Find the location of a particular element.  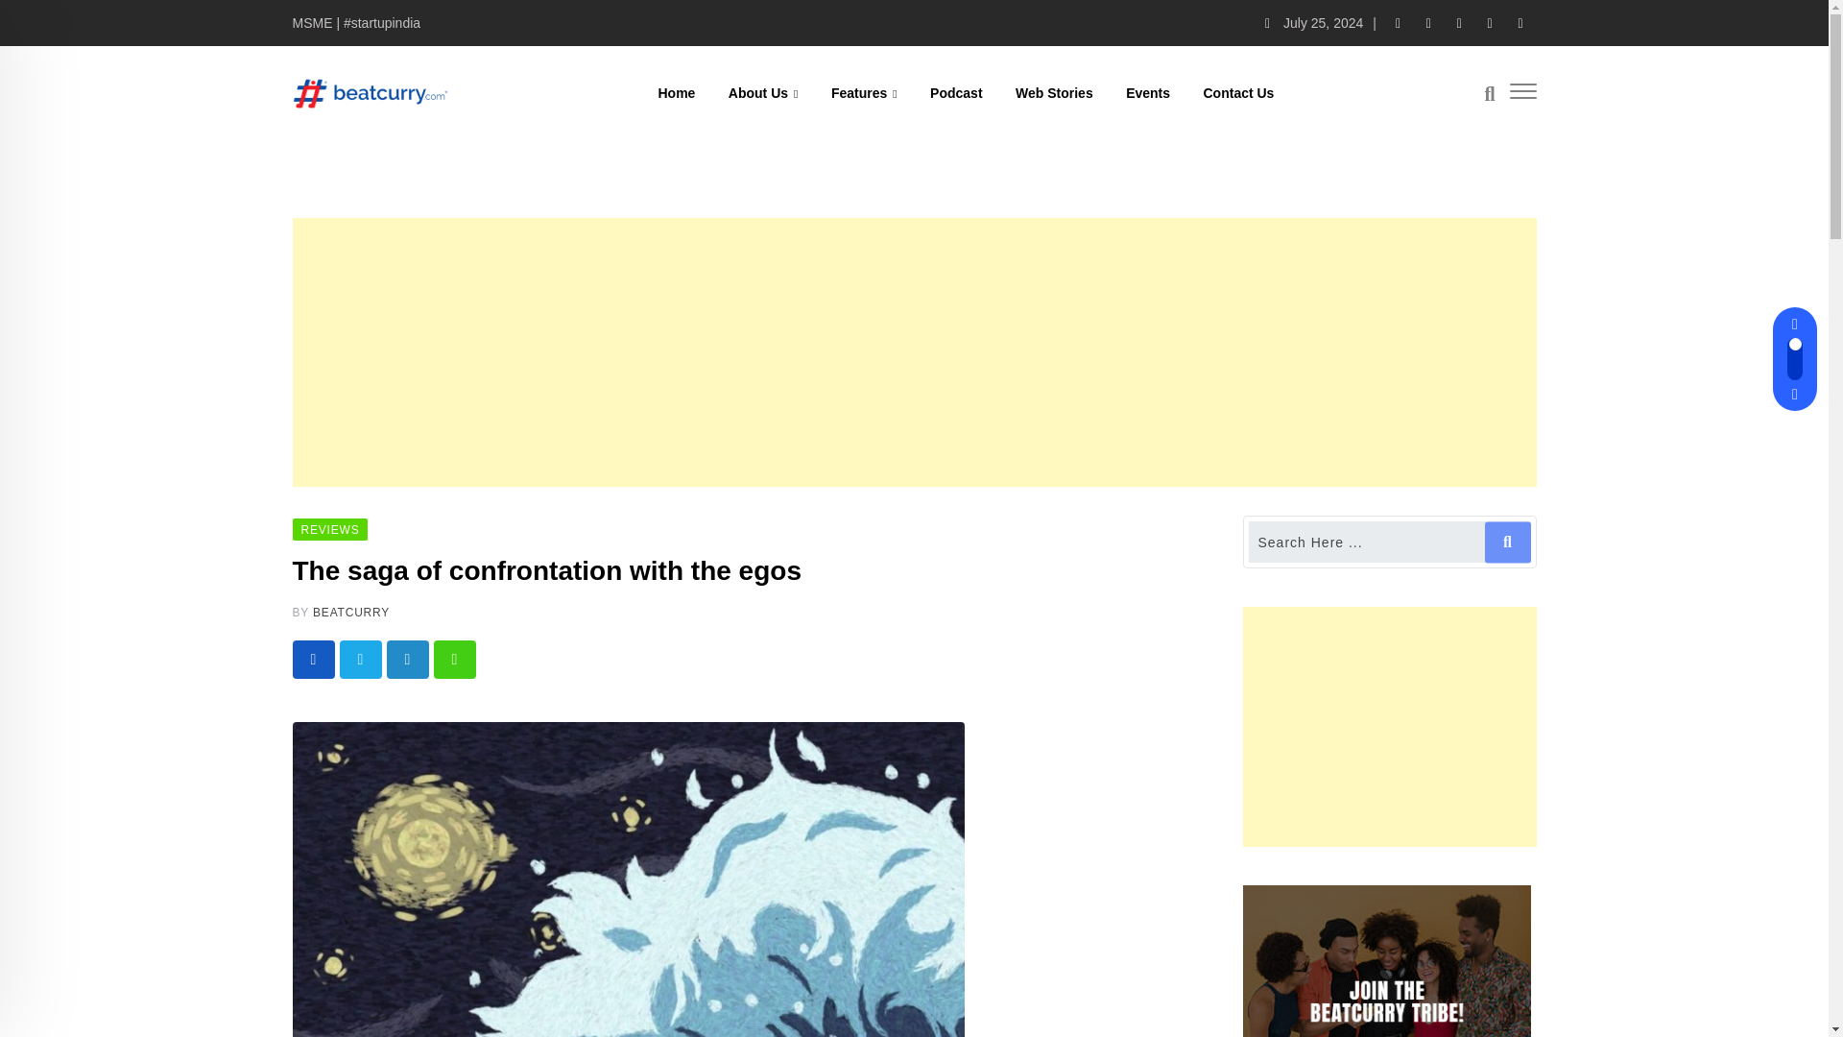

Contact Us is located at coordinates (1238, 92).